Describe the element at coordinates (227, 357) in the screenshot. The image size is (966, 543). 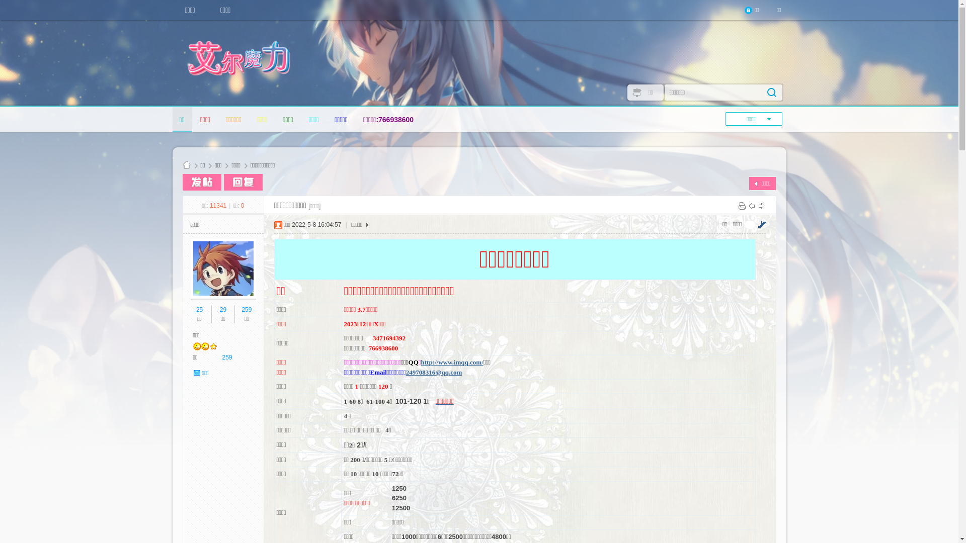
I see `259` at that location.